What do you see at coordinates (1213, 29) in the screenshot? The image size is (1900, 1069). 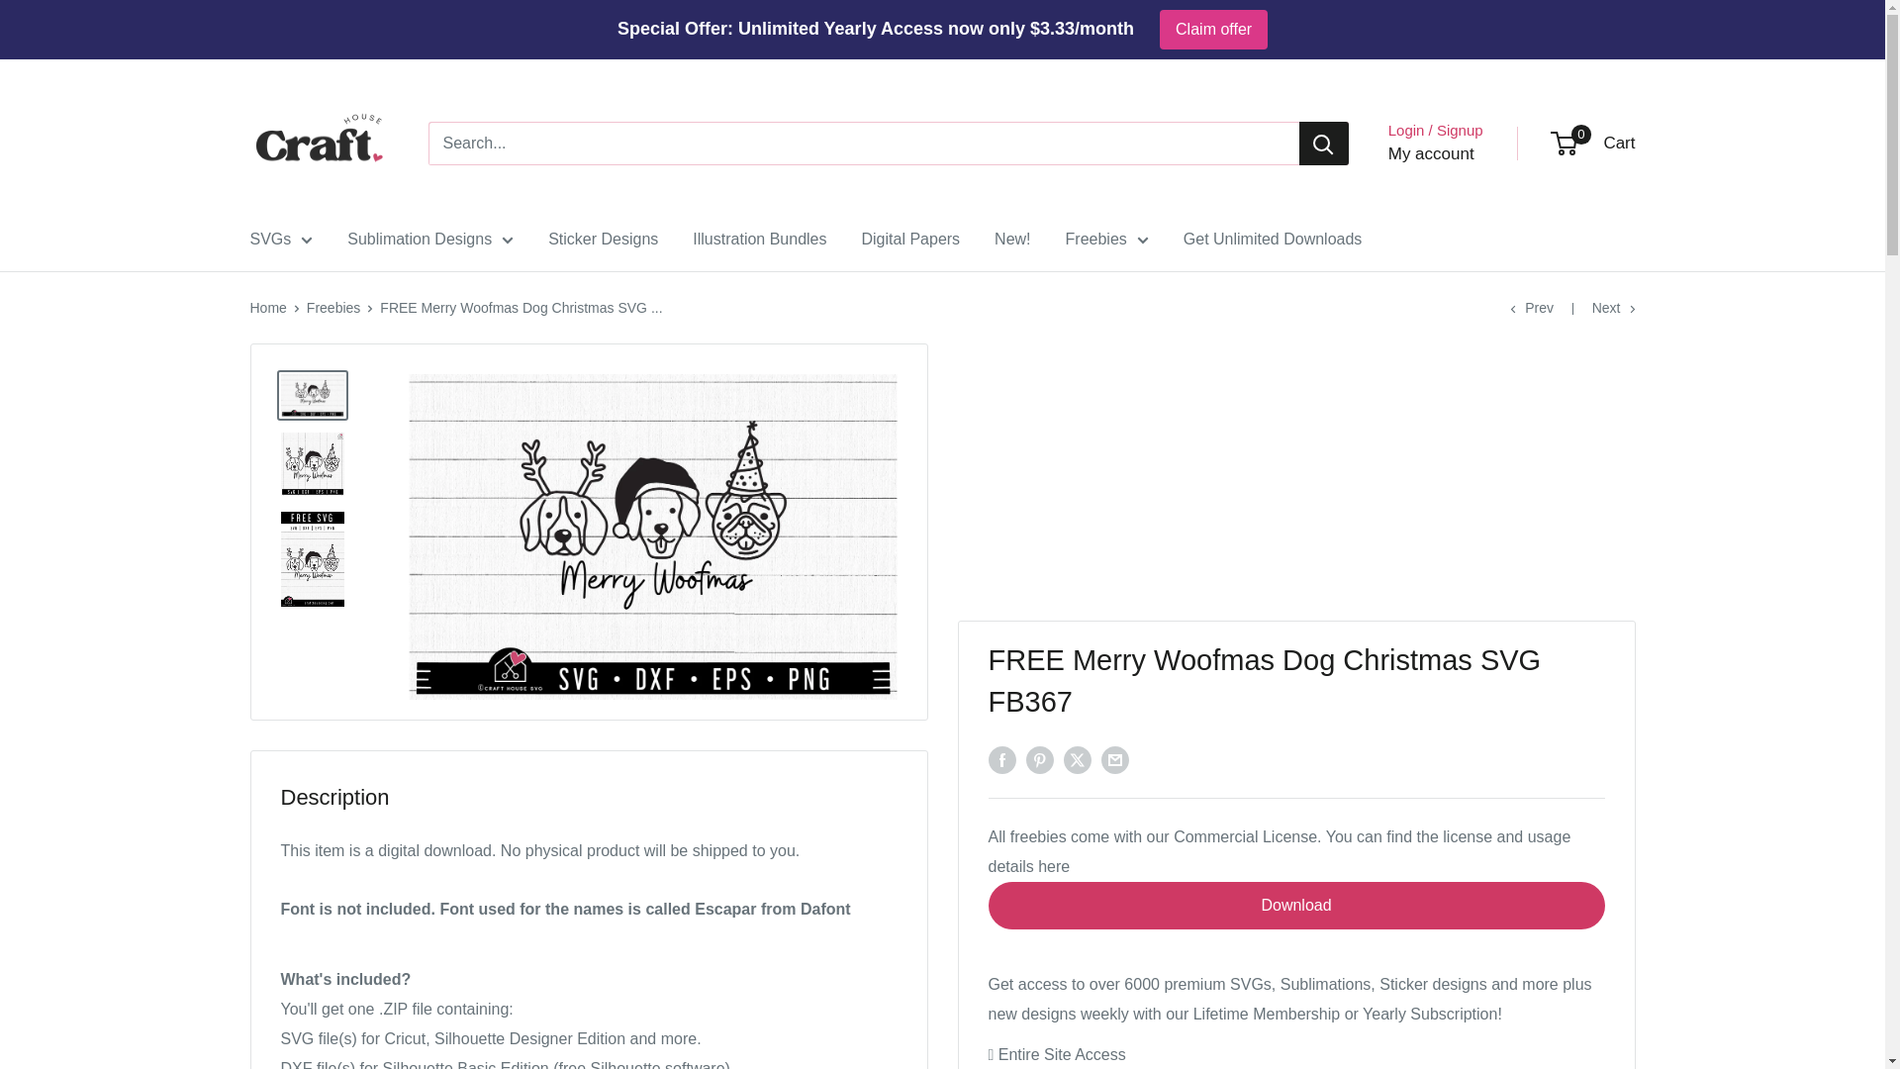 I see `Claim offer` at bounding box center [1213, 29].